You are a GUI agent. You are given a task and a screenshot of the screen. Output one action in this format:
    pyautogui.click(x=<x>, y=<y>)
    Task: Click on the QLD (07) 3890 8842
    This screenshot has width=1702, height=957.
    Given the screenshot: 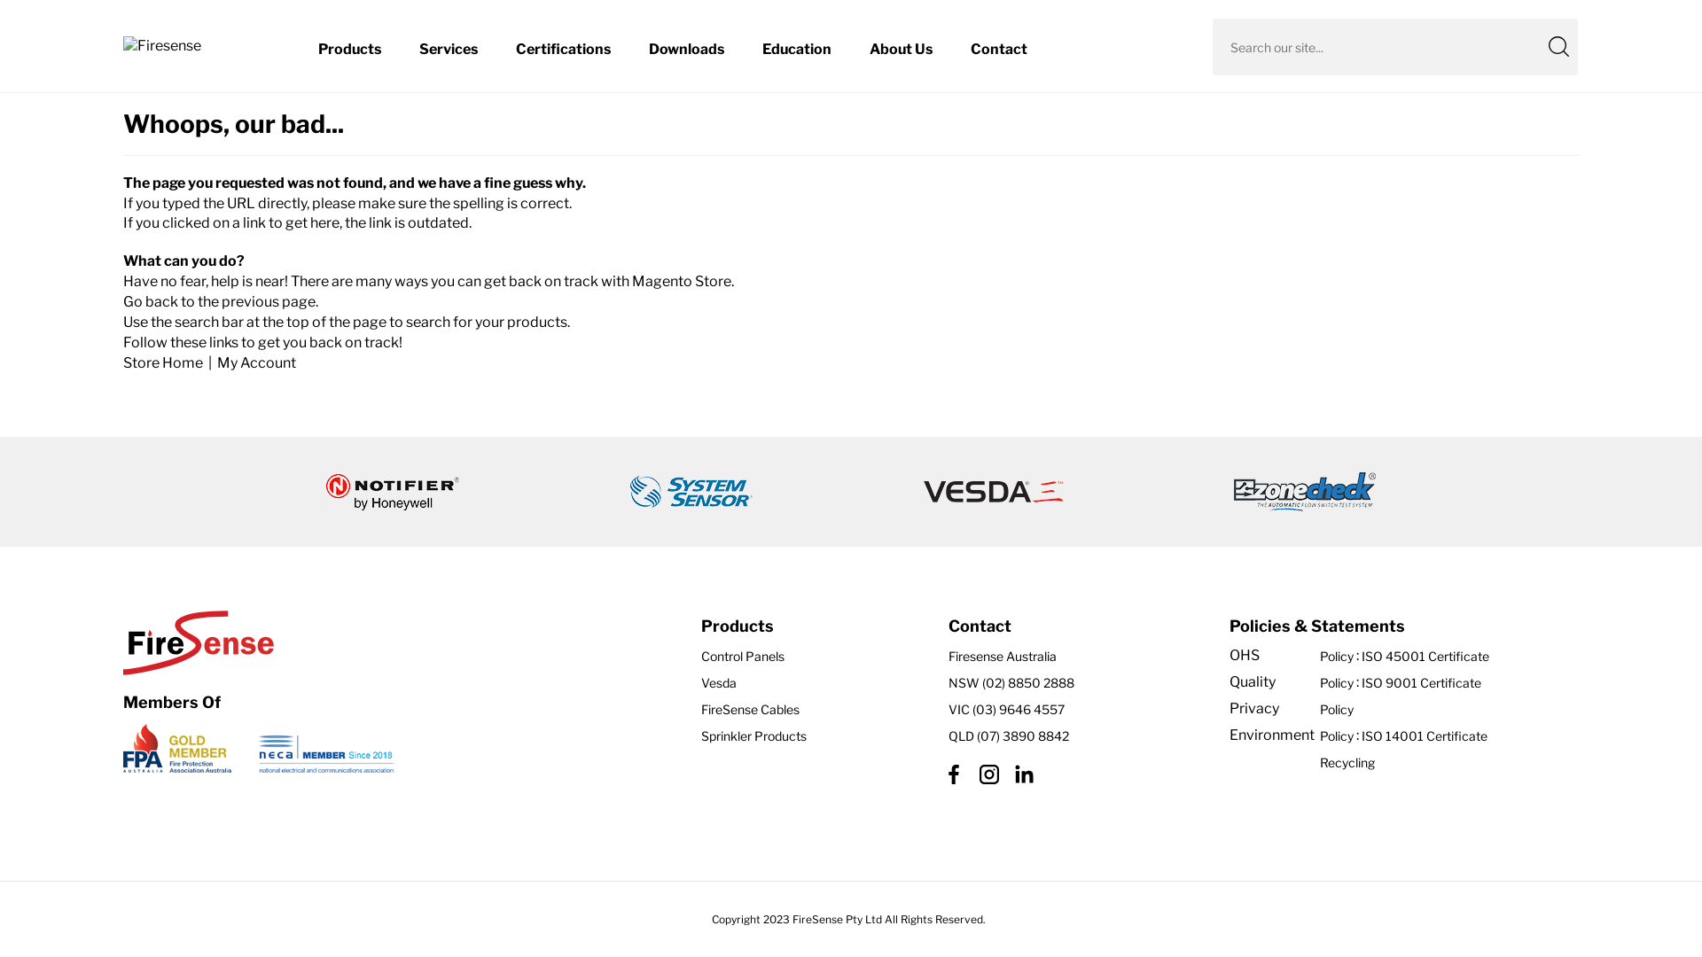 What is the action you would take?
    pyautogui.click(x=1076, y=736)
    